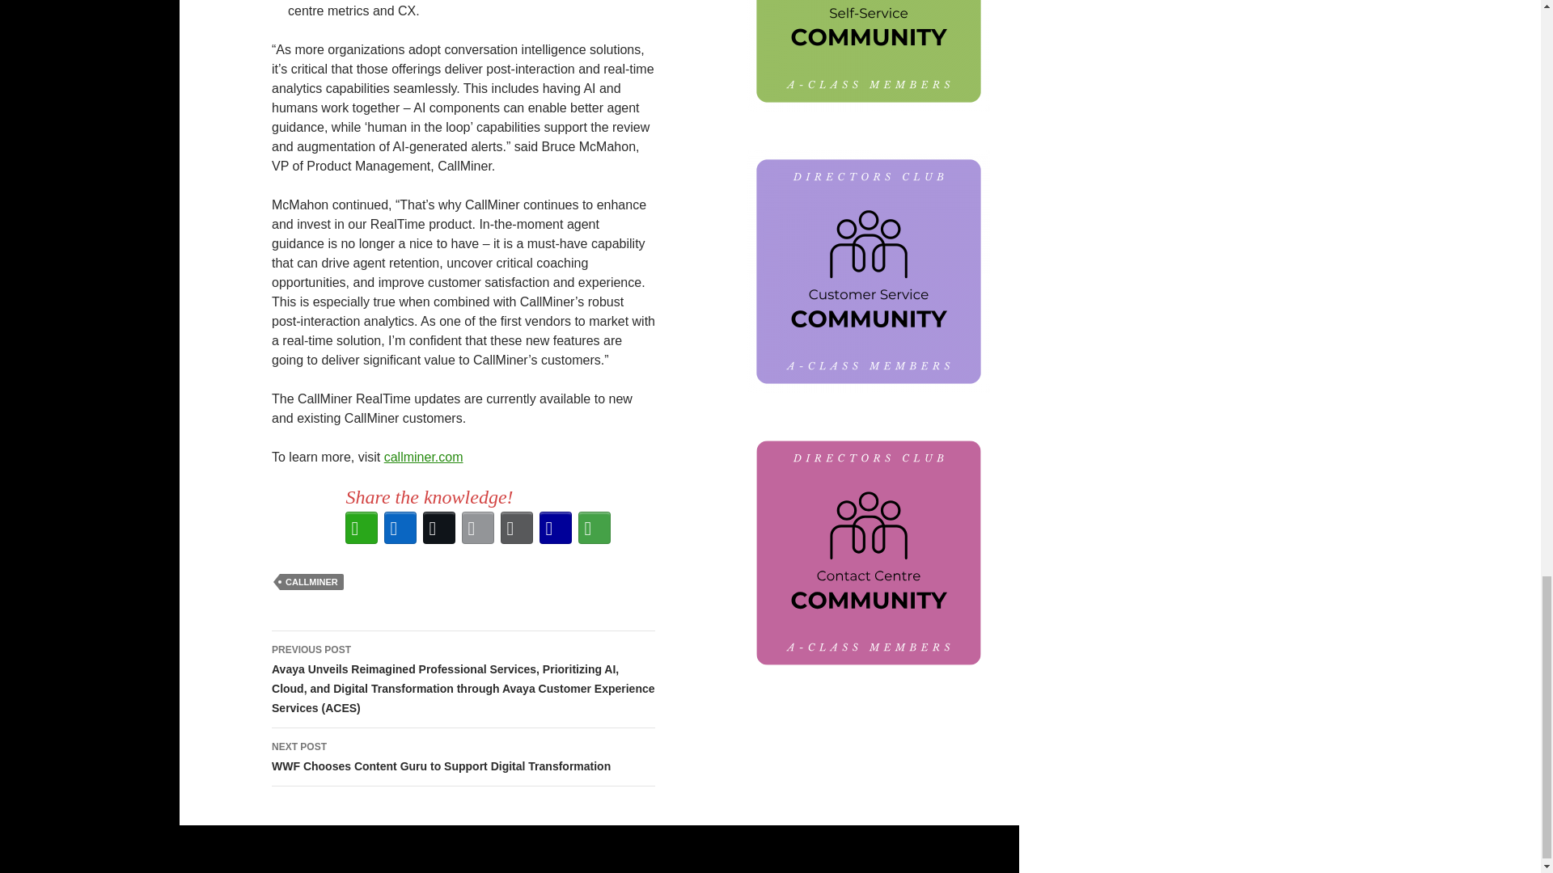 Image resolution: width=1553 pixels, height=873 pixels. I want to click on Email This, so click(477, 527).